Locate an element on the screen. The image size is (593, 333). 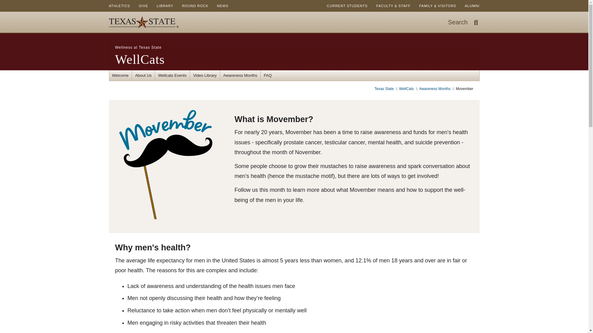
GIVE is located at coordinates (195, 6).